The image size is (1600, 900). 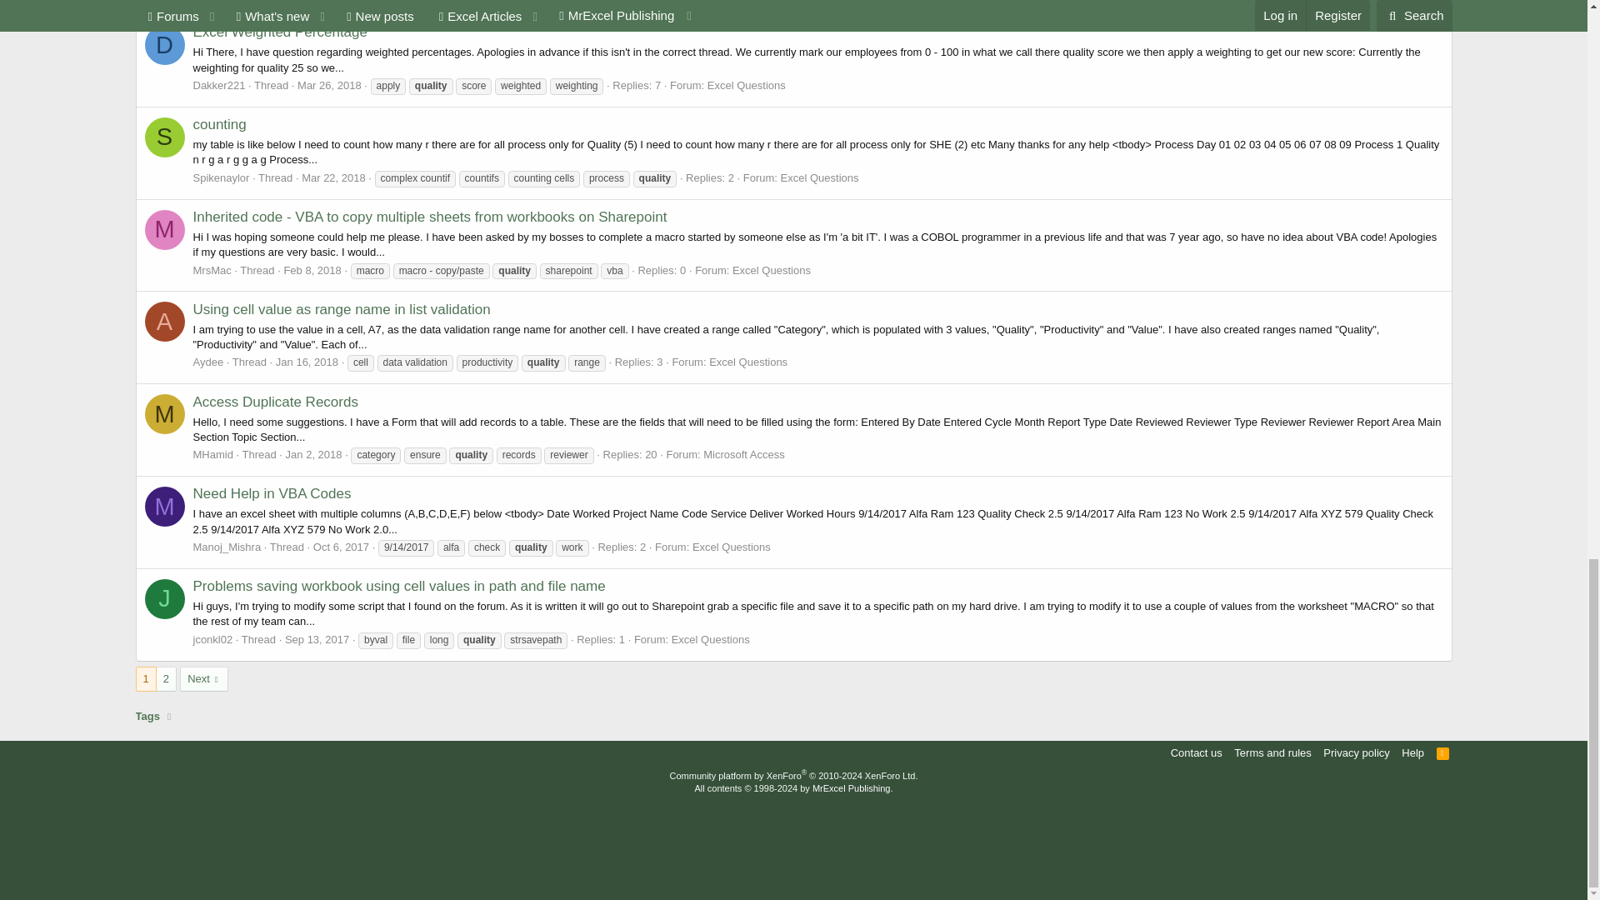 What do you see at coordinates (312, 270) in the screenshot?
I see `Feb 8, 2018 at 6:04 AM` at bounding box center [312, 270].